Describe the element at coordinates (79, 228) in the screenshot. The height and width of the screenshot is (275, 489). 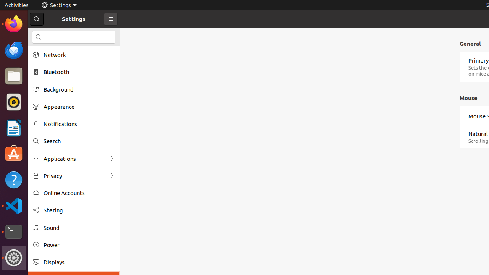
I see `Sound` at that location.